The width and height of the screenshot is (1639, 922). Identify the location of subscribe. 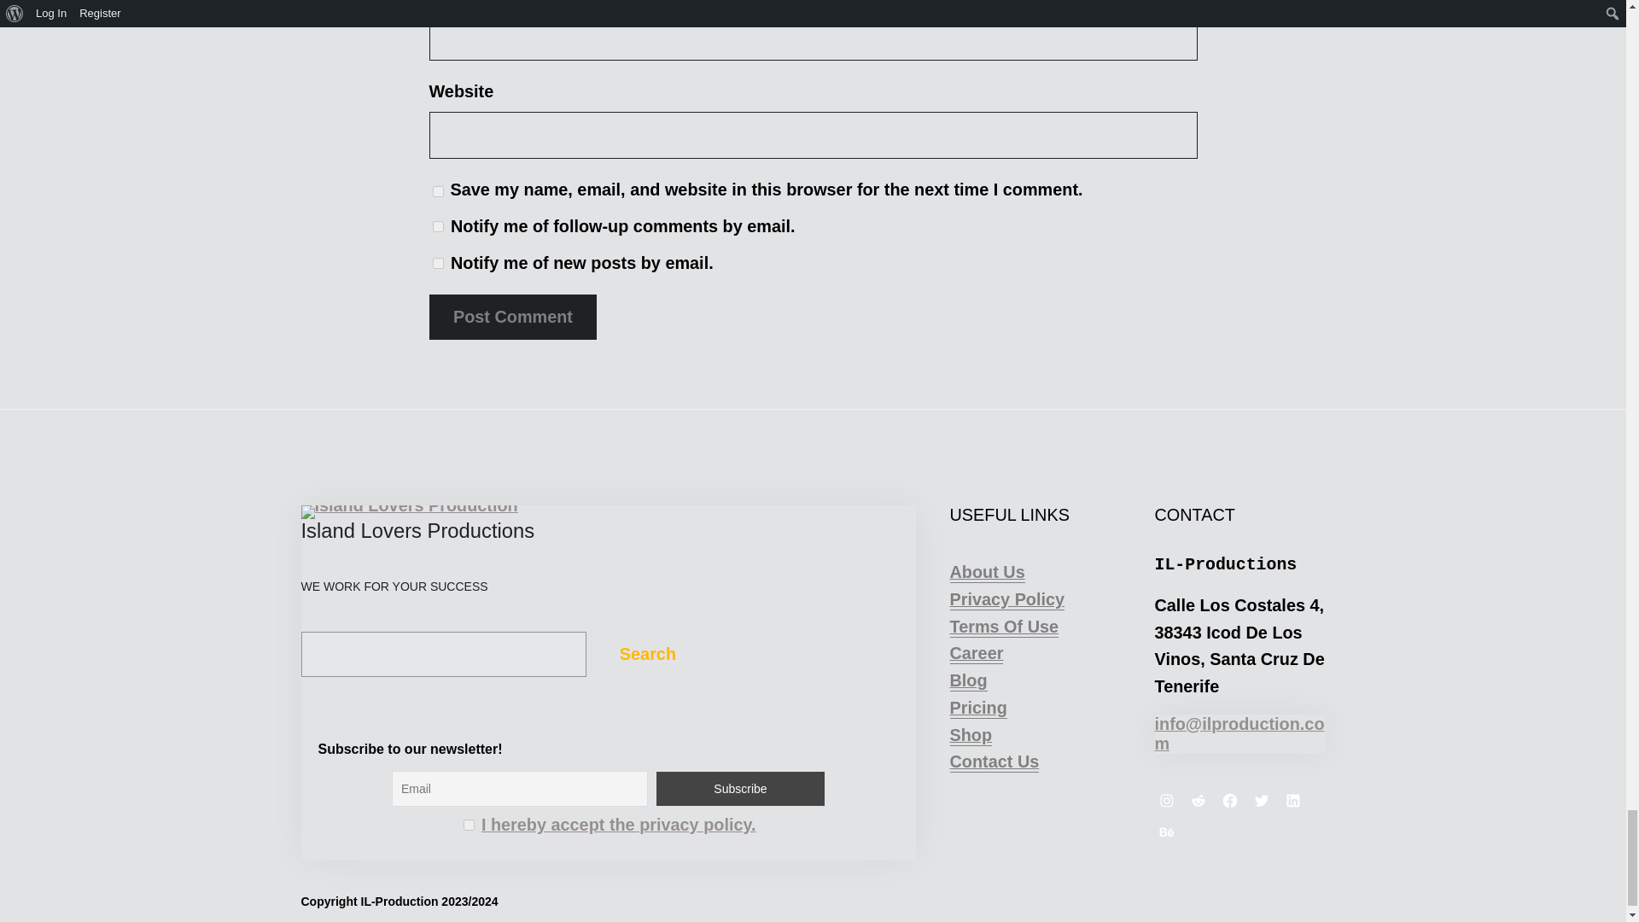
(437, 263).